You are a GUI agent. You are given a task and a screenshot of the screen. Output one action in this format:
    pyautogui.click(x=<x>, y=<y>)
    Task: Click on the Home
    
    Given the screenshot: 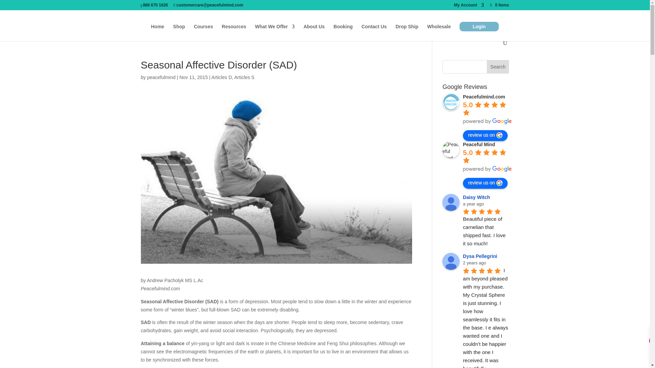 What is the action you would take?
    pyautogui.click(x=157, y=32)
    